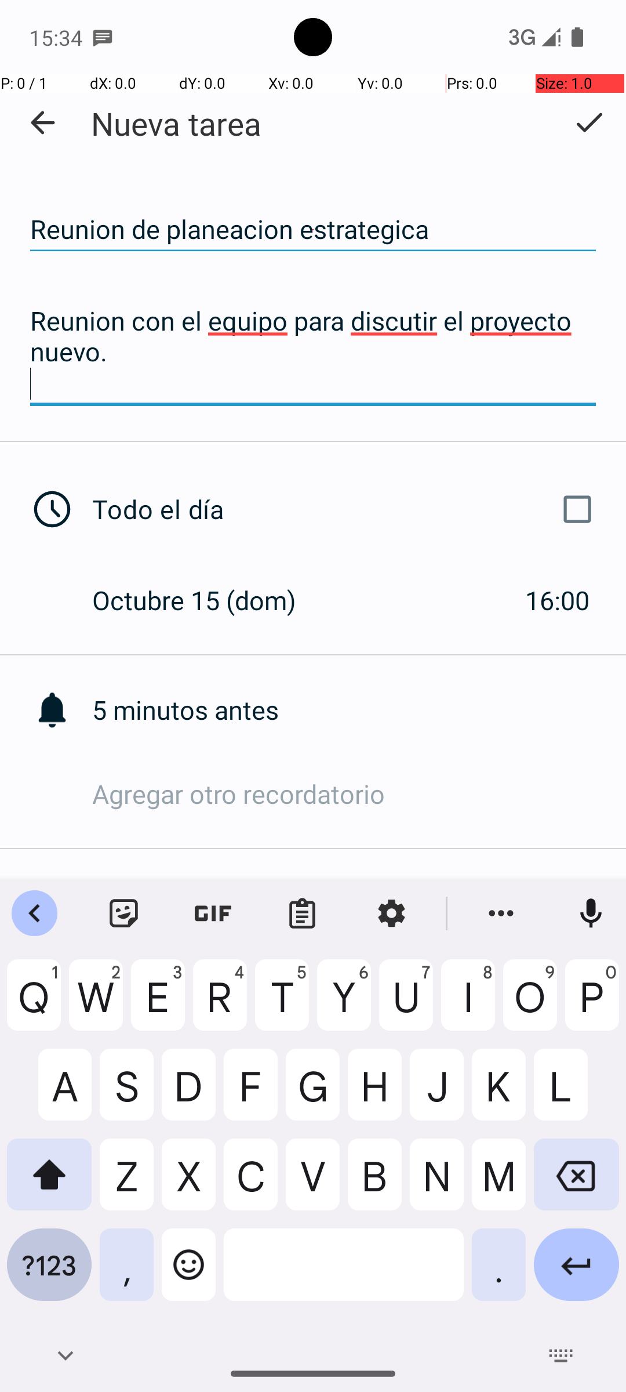 This screenshot has width=626, height=1392. Describe the element at coordinates (313, 352) in the screenshot. I see `Reunion con el equipo para discutir el proyecto nuevo.
` at that location.